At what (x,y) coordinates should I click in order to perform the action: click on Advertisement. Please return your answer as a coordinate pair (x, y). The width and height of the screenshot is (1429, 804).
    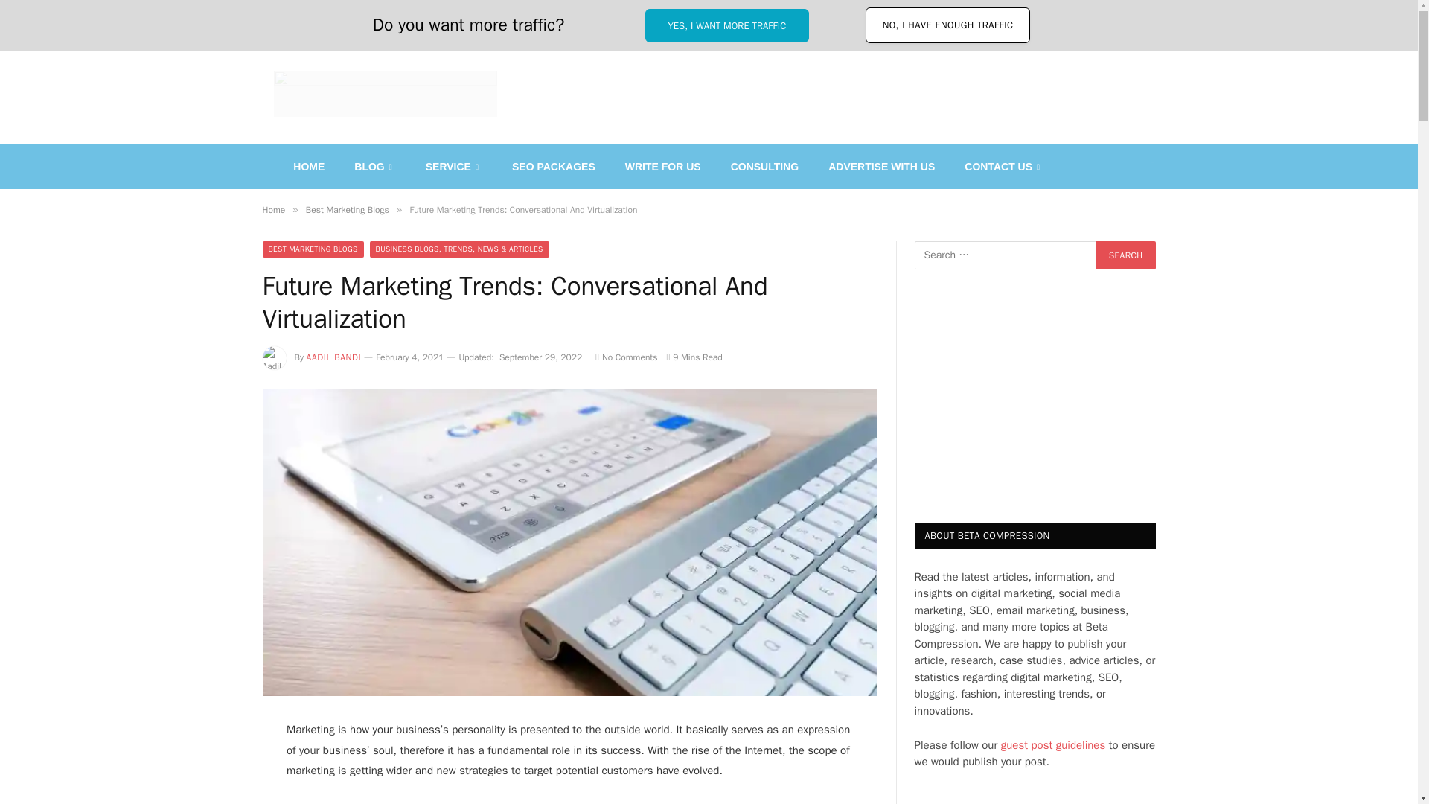
    Looking at the image, I should click on (786, 91).